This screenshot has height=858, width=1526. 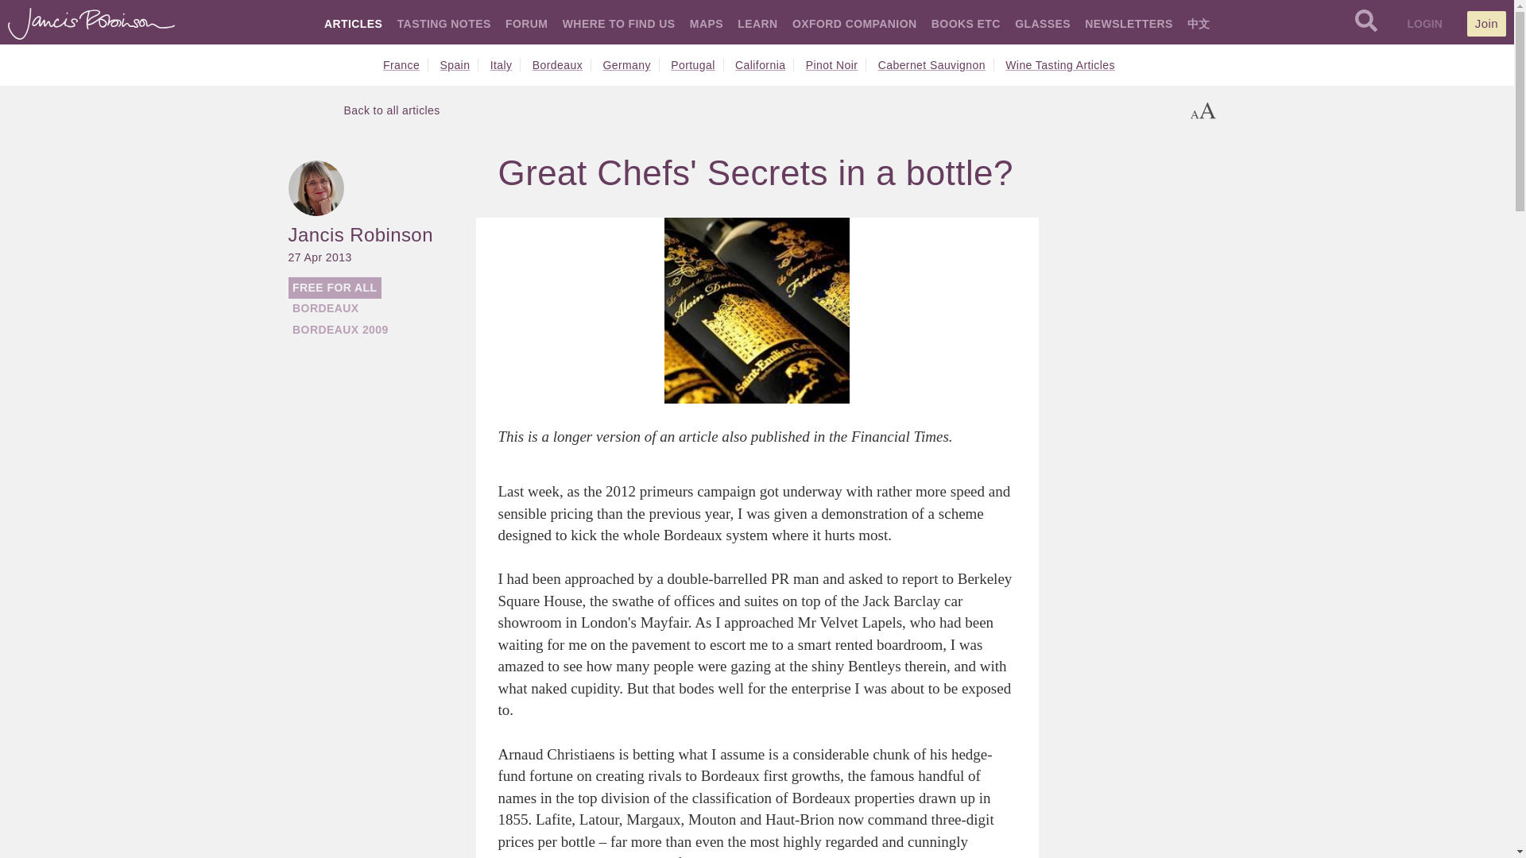 What do you see at coordinates (1129, 23) in the screenshot?
I see `NEWSLETTERS` at bounding box center [1129, 23].